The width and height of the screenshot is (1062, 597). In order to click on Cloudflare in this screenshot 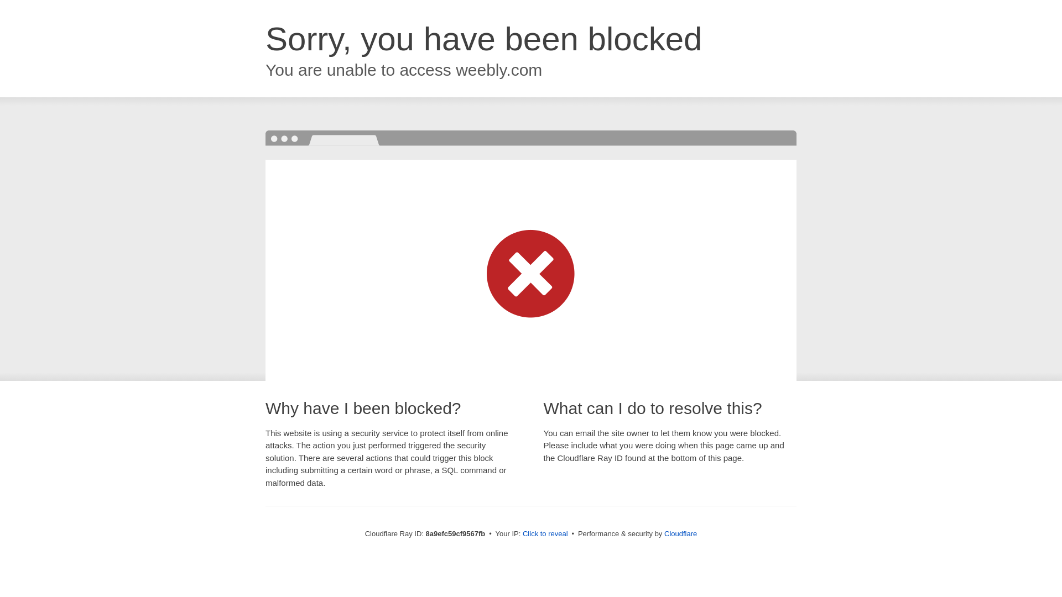, I will do `click(680, 533)`.